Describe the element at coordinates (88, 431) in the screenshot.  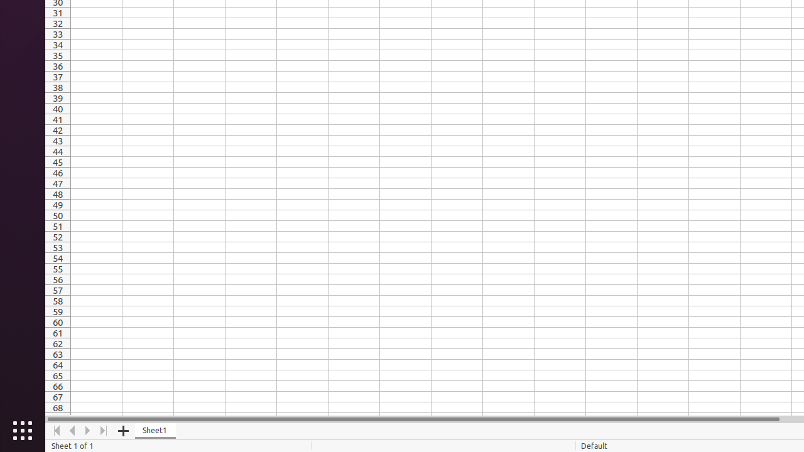
I see `Move Right` at that location.